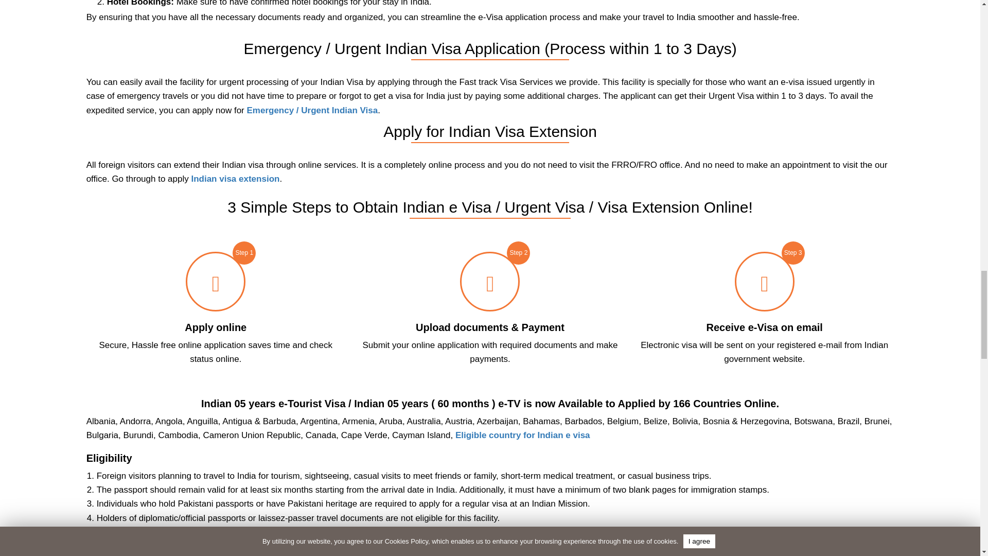  What do you see at coordinates (490, 281) in the screenshot?
I see `Visa Status` at bounding box center [490, 281].